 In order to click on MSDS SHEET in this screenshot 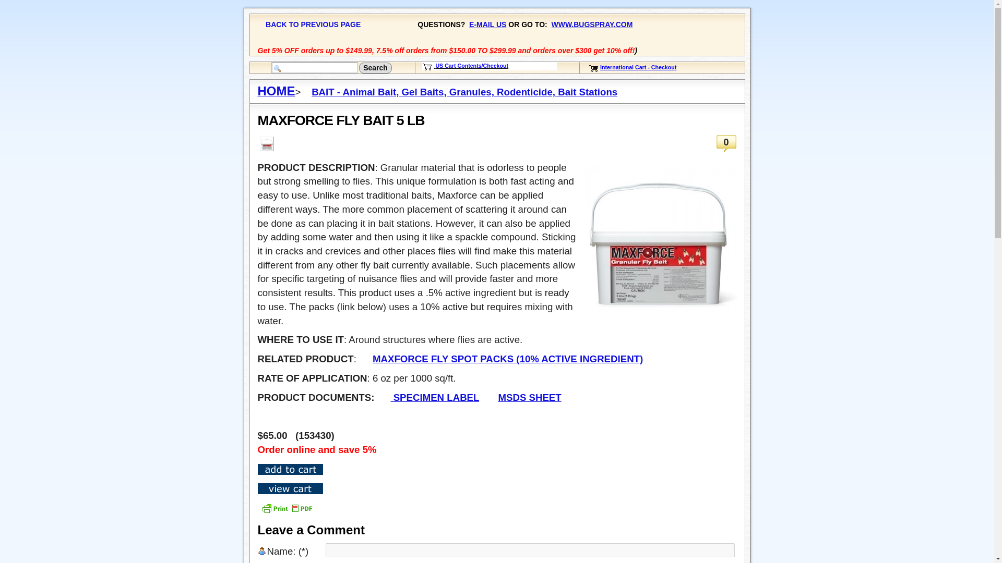, I will do `click(529, 397)`.